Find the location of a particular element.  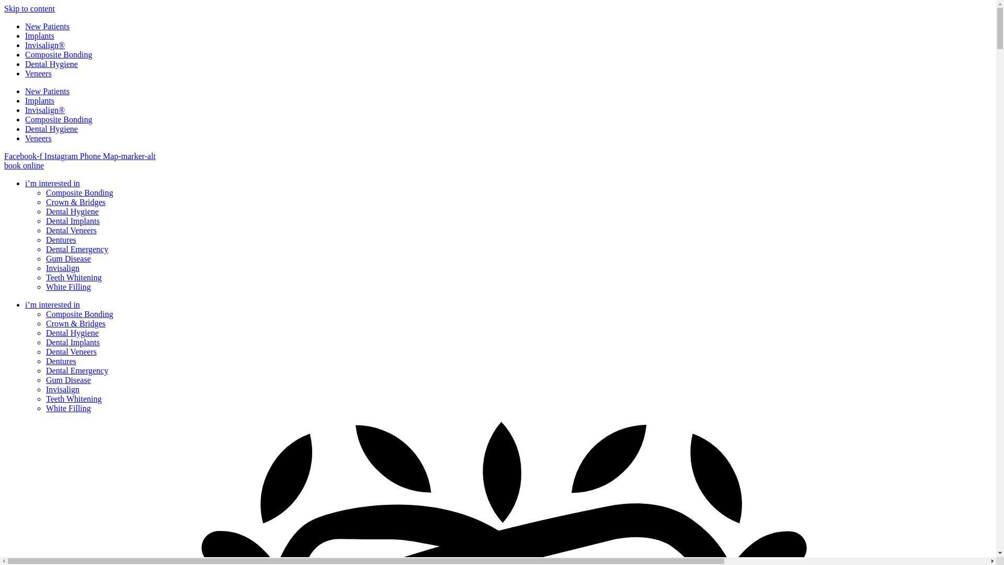

Teeth Whitening is located at coordinates (74, 277).